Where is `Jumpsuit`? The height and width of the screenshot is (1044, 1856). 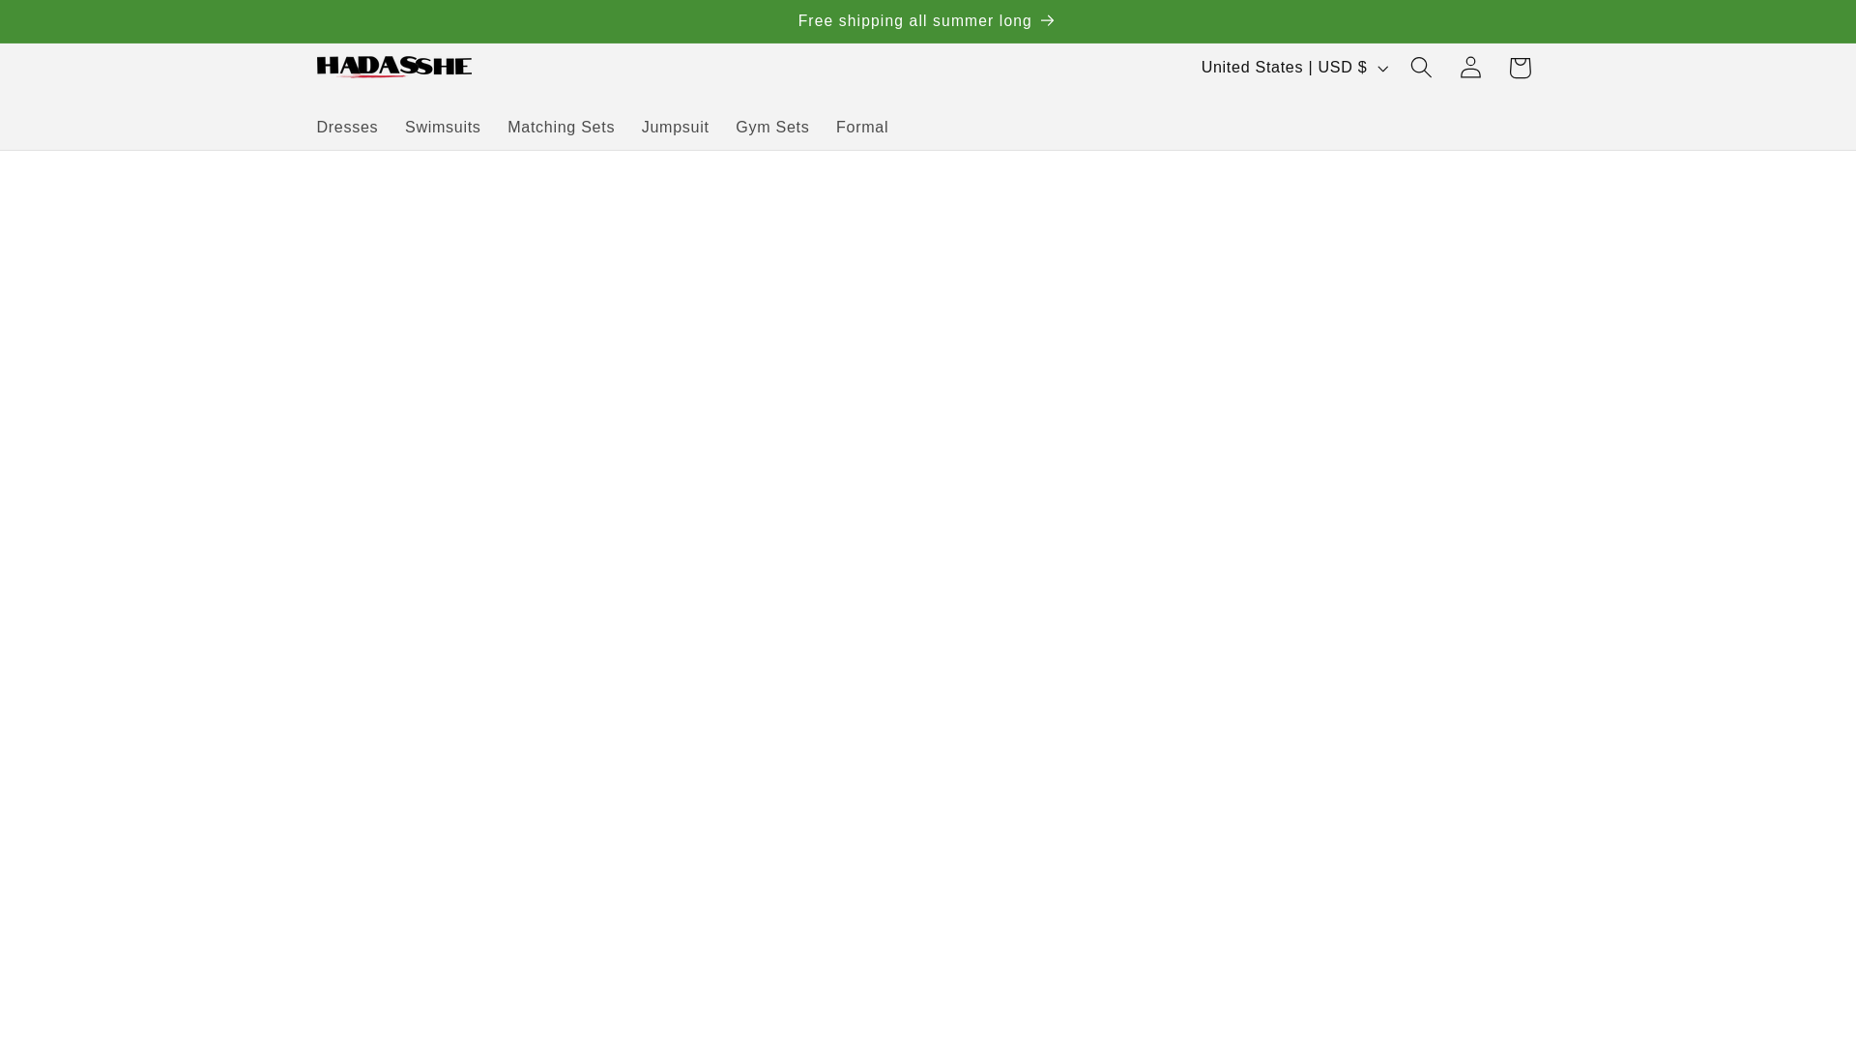
Jumpsuit is located at coordinates (676, 126).